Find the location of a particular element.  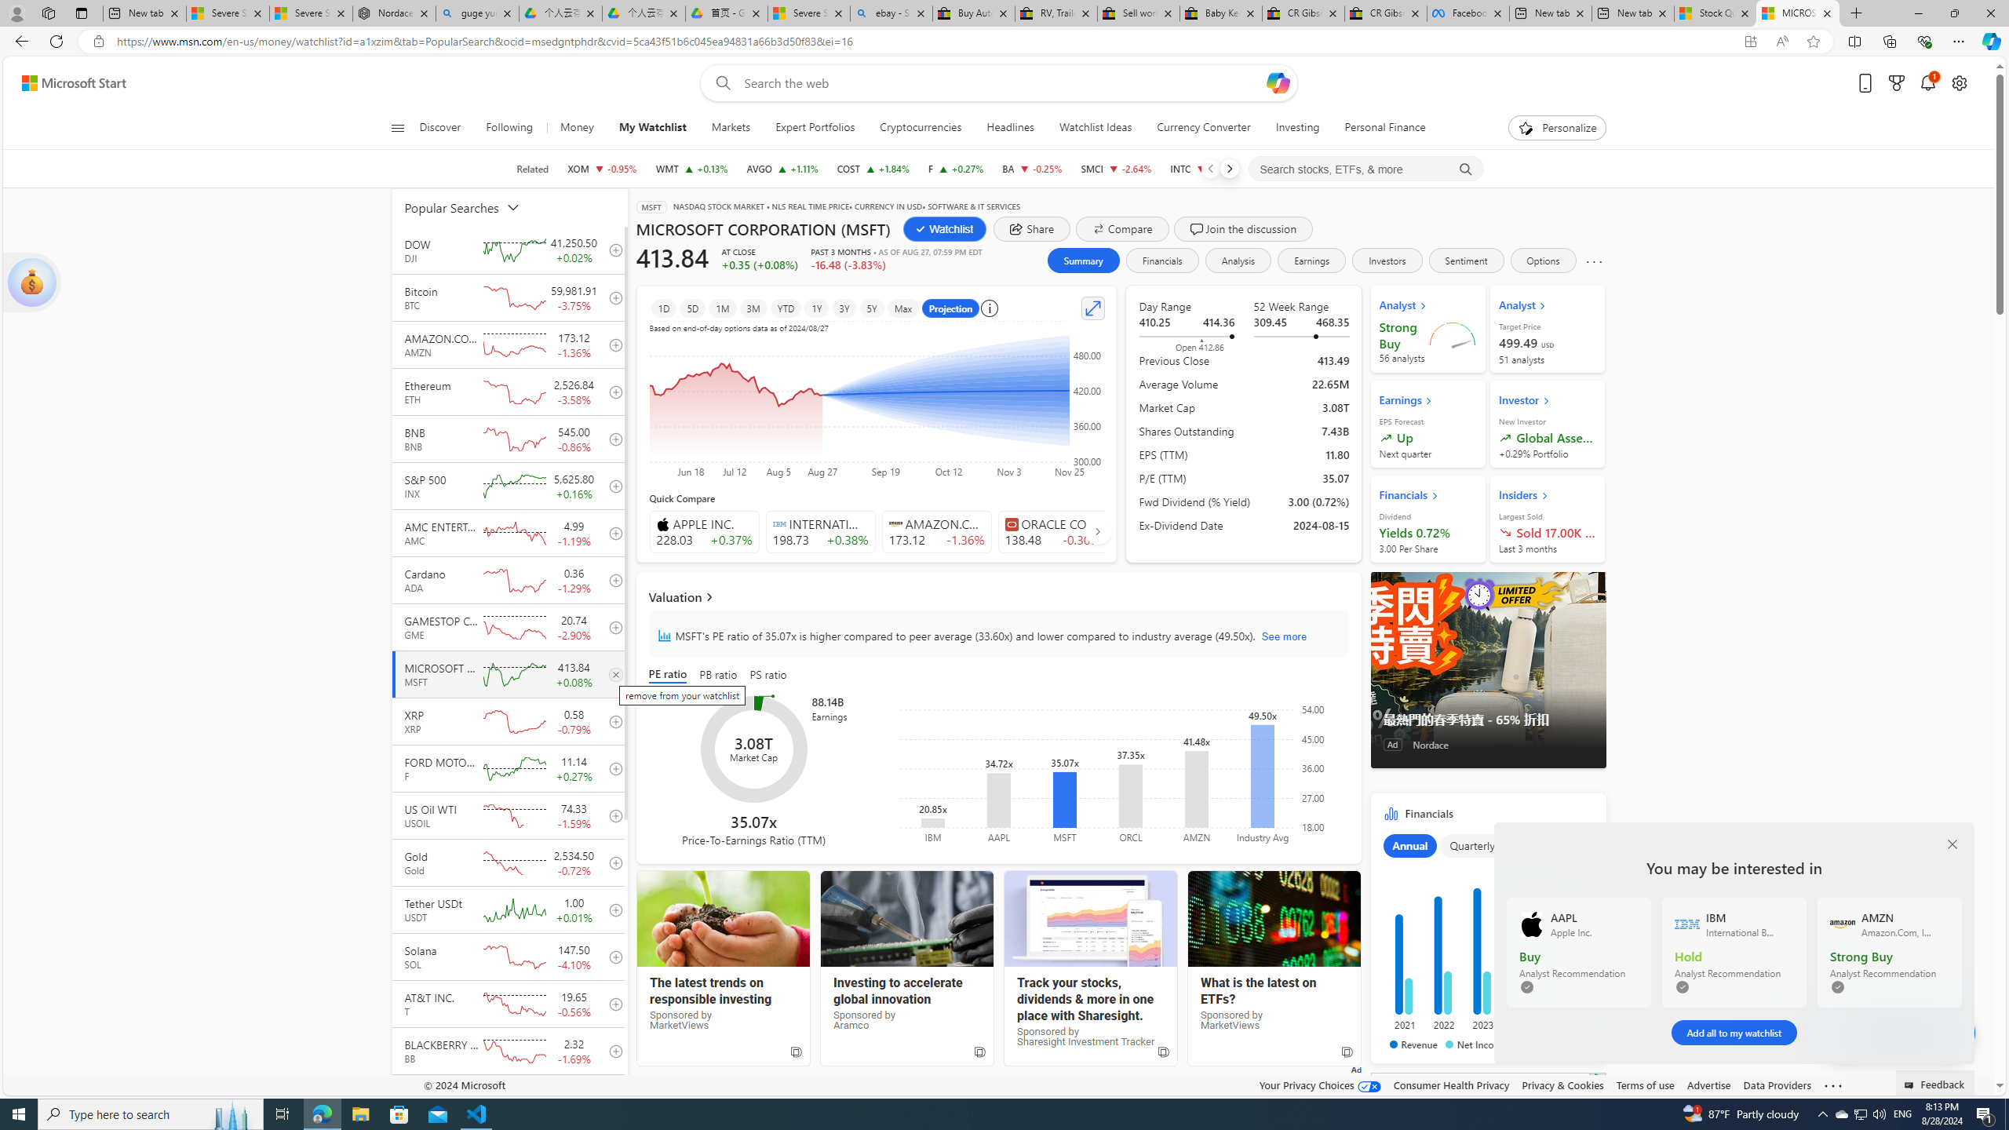

Class: autoSuggestIcon-DS-EntryPoint1-2 is located at coordinates (1011, 524).